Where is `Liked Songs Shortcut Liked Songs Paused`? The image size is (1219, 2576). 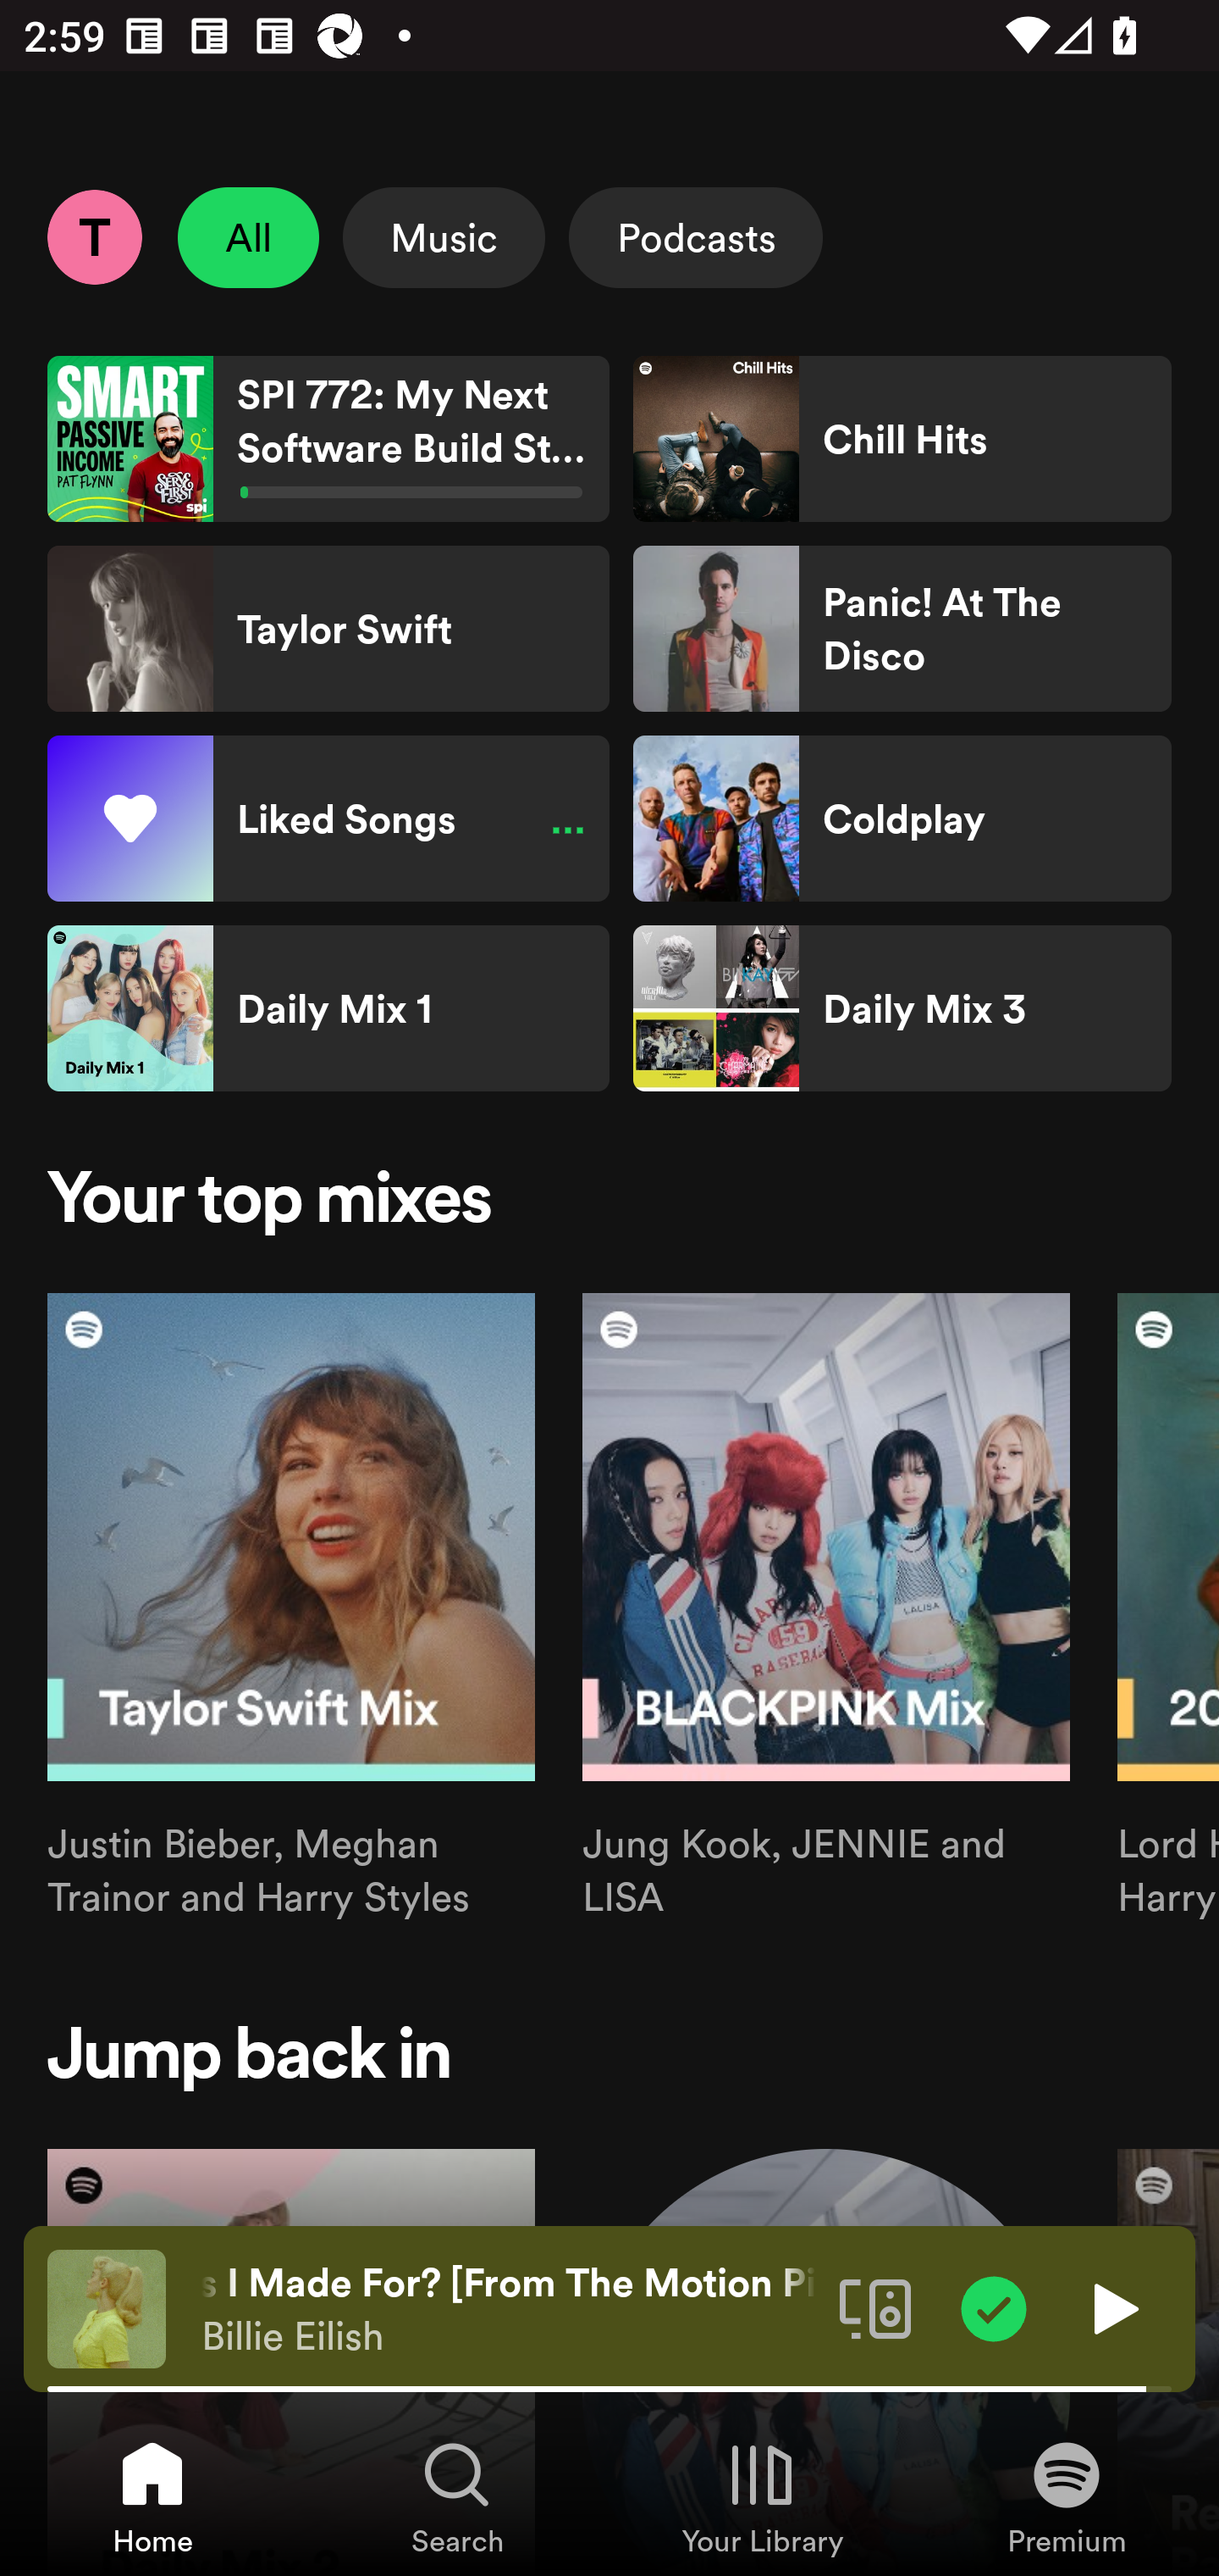 Liked Songs Shortcut Liked Songs Paused is located at coordinates (328, 819).